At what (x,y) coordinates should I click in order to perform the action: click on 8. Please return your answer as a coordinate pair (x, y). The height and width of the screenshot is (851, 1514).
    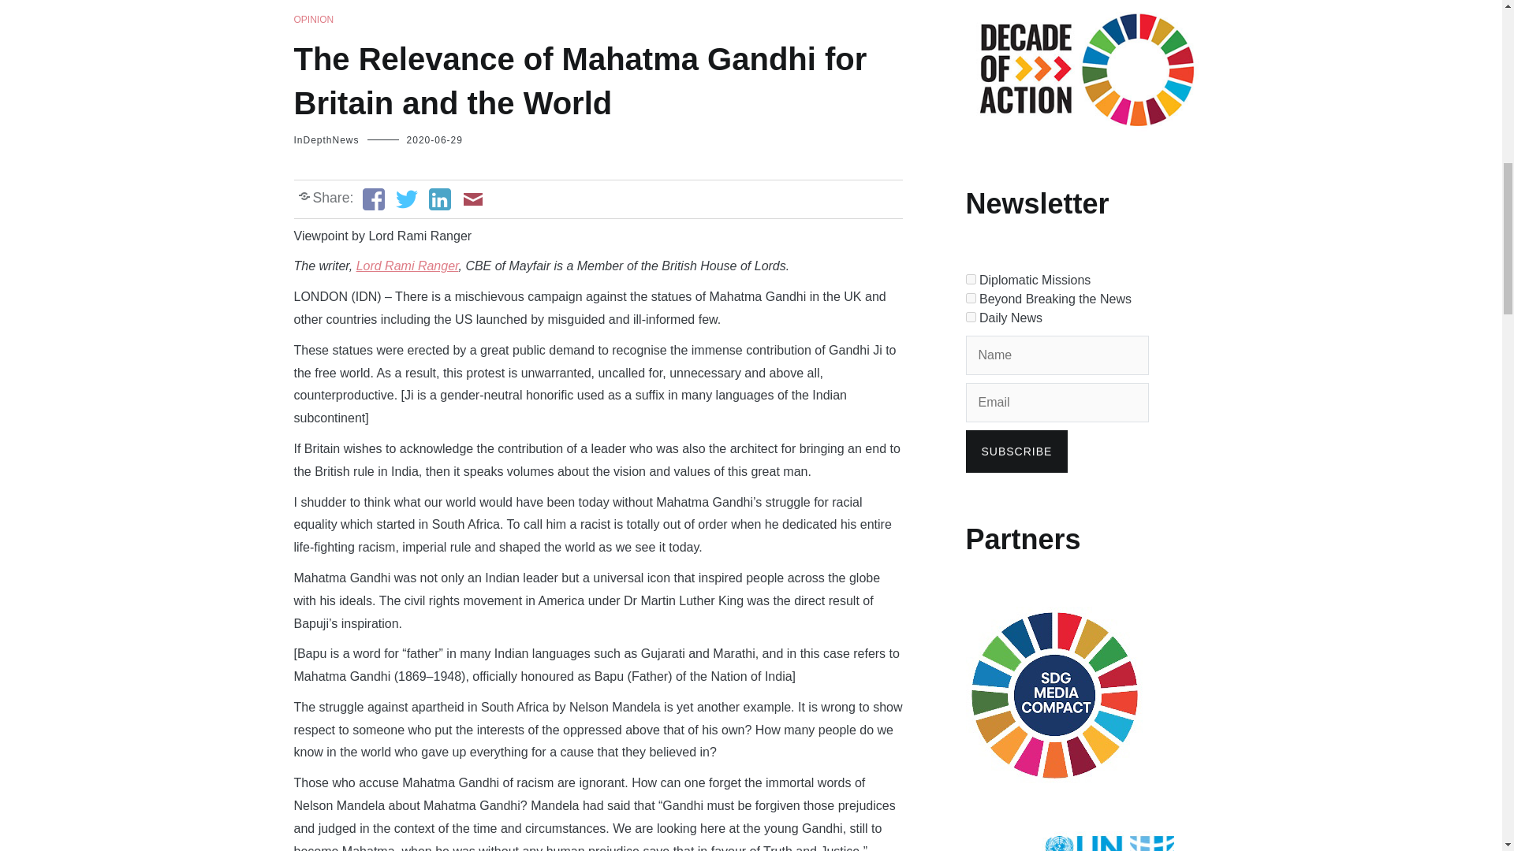
    Looking at the image, I should click on (970, 279).